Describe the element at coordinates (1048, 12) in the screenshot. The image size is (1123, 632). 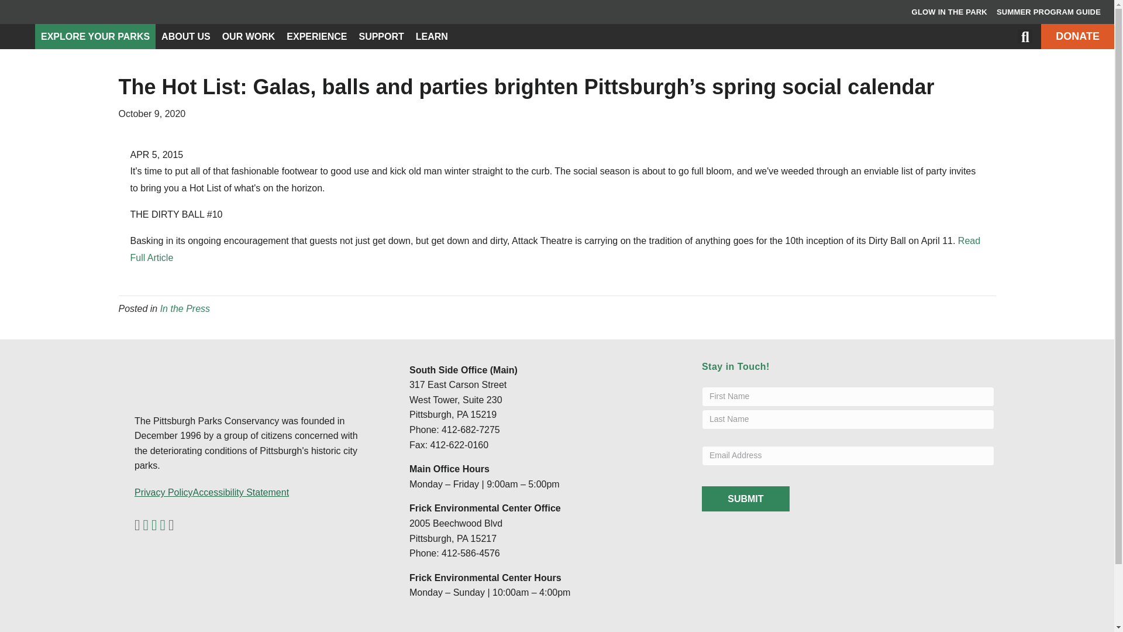
I see `SUMMER PROGRAM GUIDE` at that location.